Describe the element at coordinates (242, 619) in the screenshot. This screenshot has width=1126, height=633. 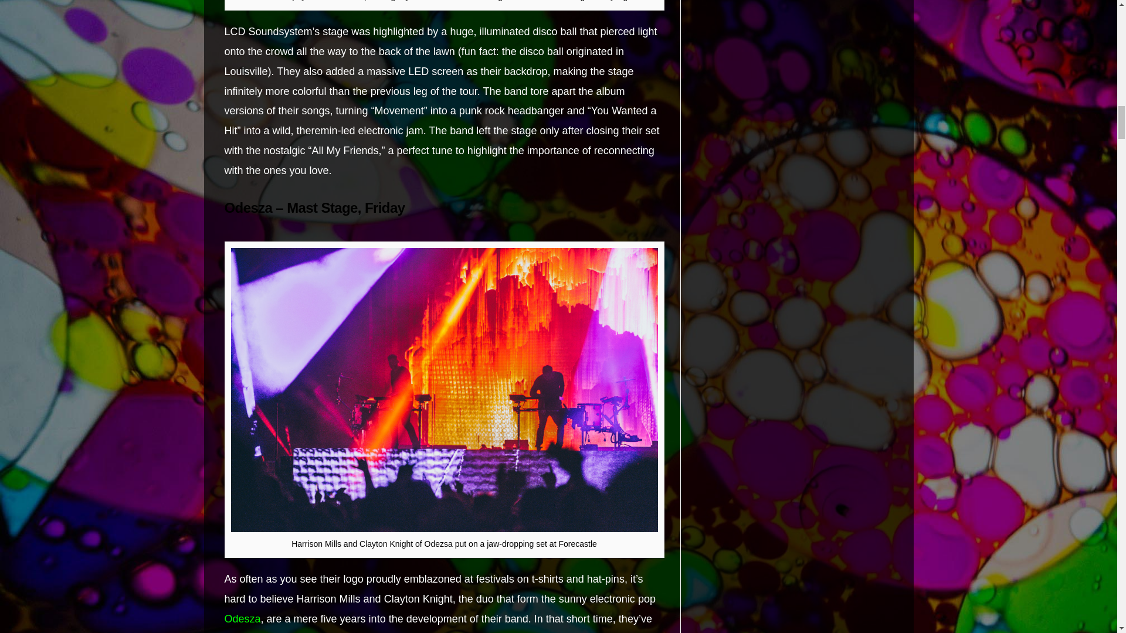
I see `Odesza` at that location.